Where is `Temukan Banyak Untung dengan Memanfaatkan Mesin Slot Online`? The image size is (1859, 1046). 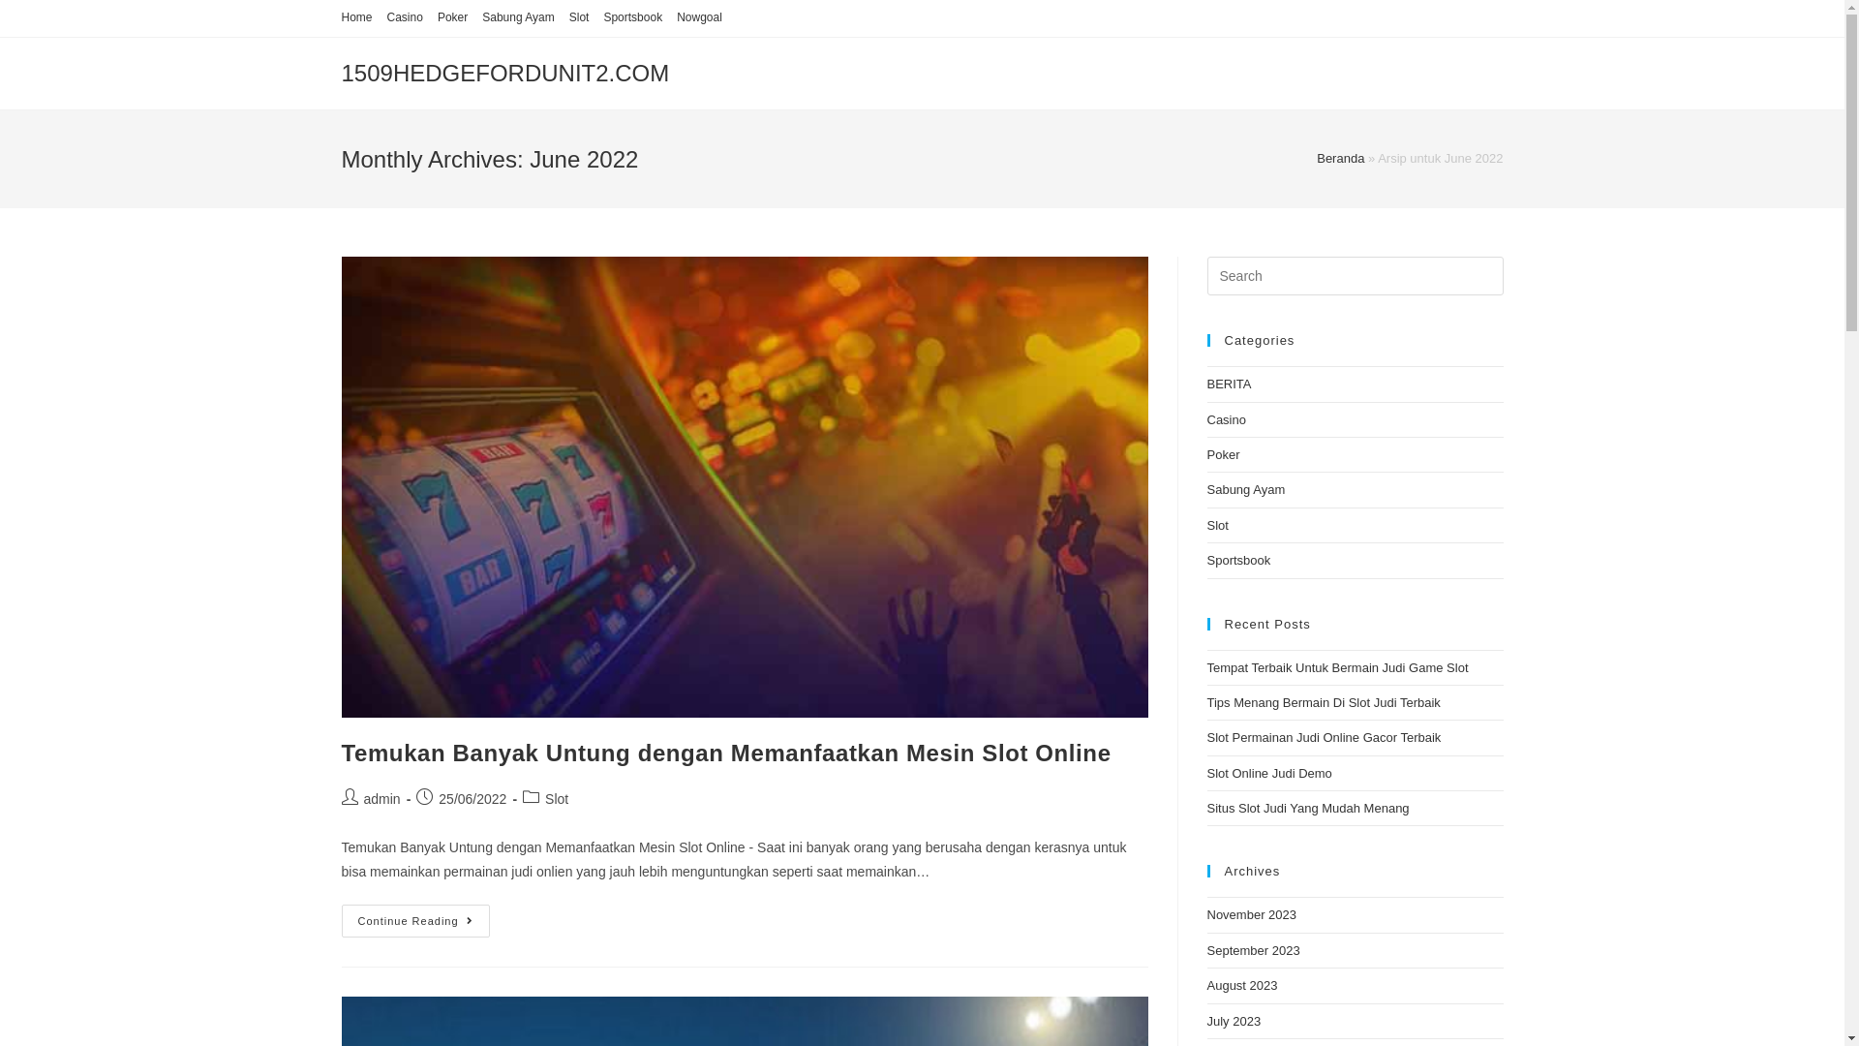
Temukan Banyak Untung dengan Memanfaatkan Mesin Slot Online is located at coordinates (726, 754).